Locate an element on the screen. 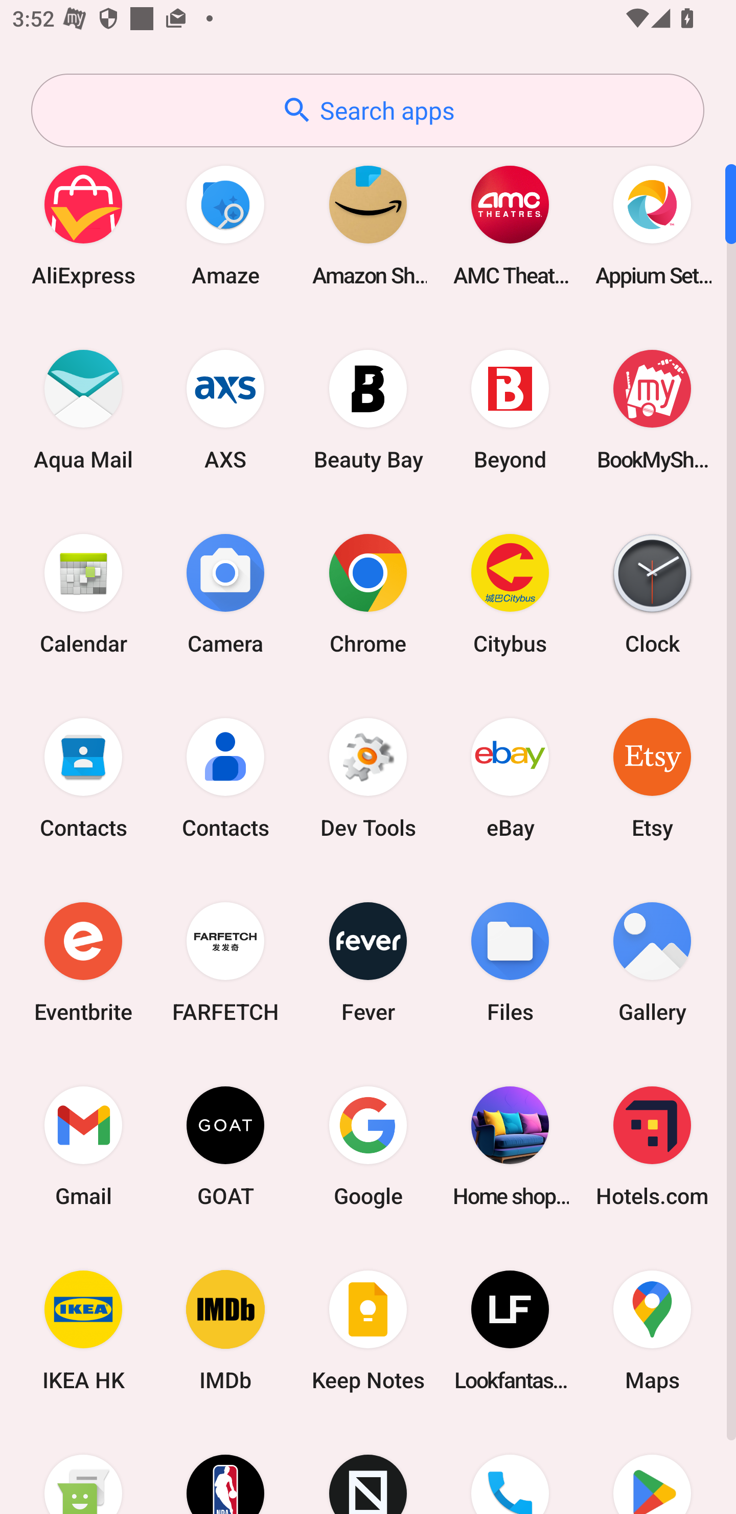 This screenshot has width=736, height=1514. Maps is located at coordinates (652, 1331).